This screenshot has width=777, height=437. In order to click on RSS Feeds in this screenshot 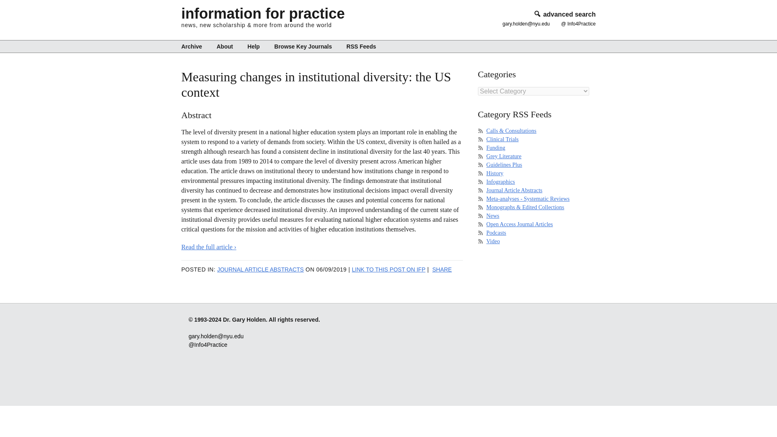, I will do `click(358, 46)`.